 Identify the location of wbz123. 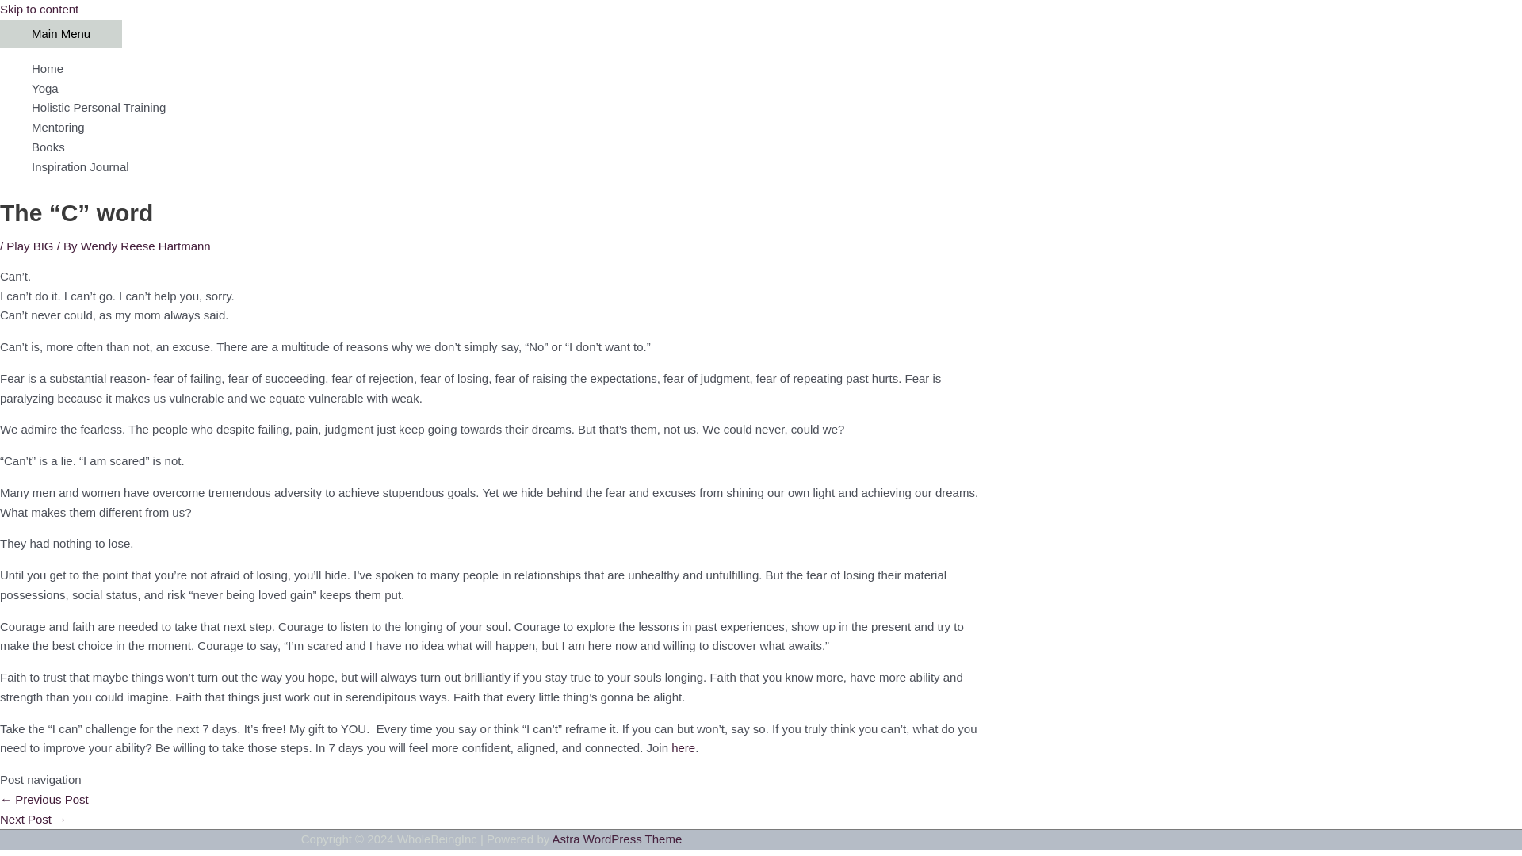
(33, 819).